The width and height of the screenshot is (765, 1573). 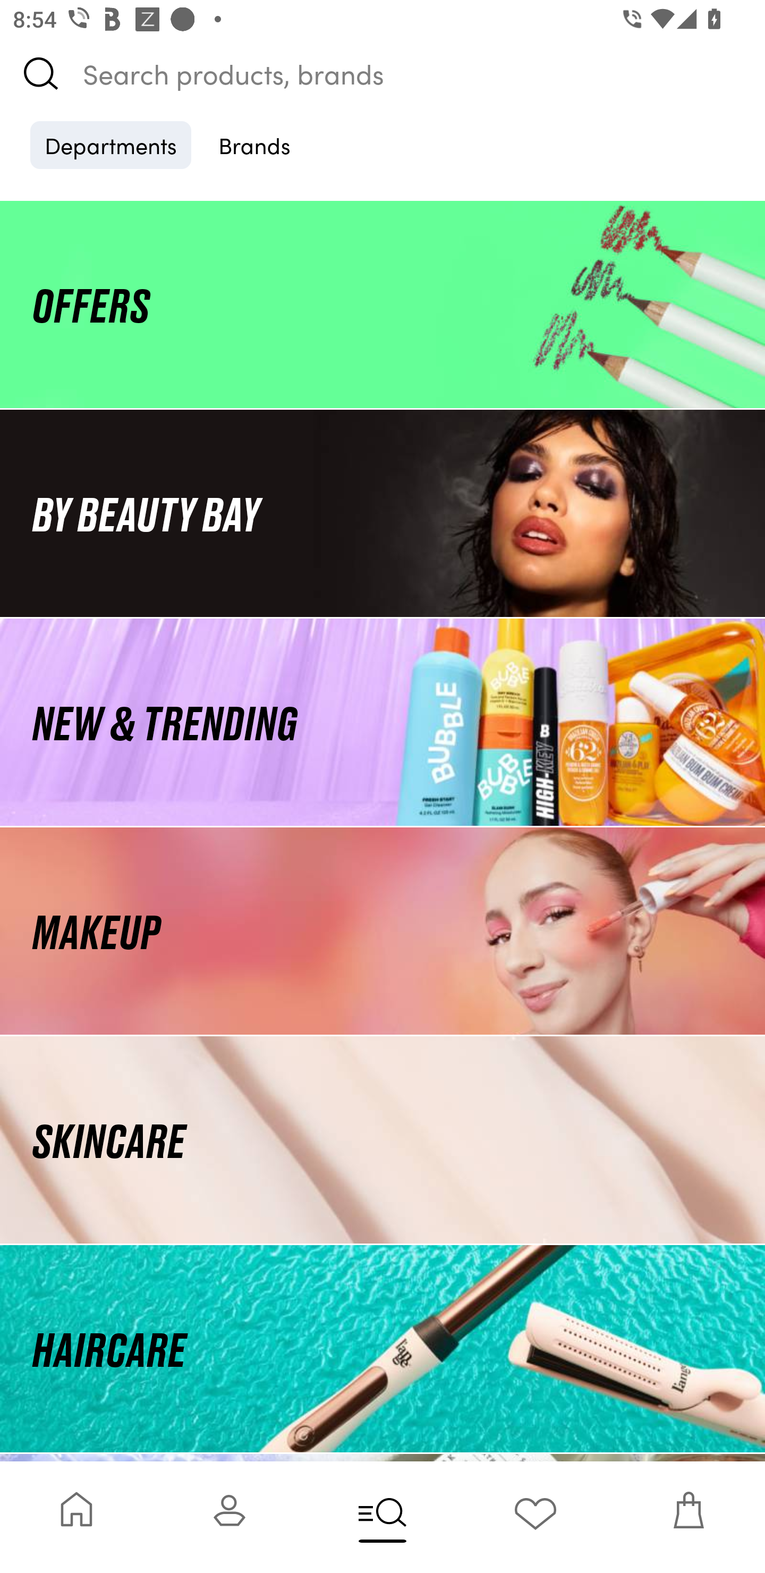 I want to click on BY BEAUTY BAY, so click(x=382, y=512).